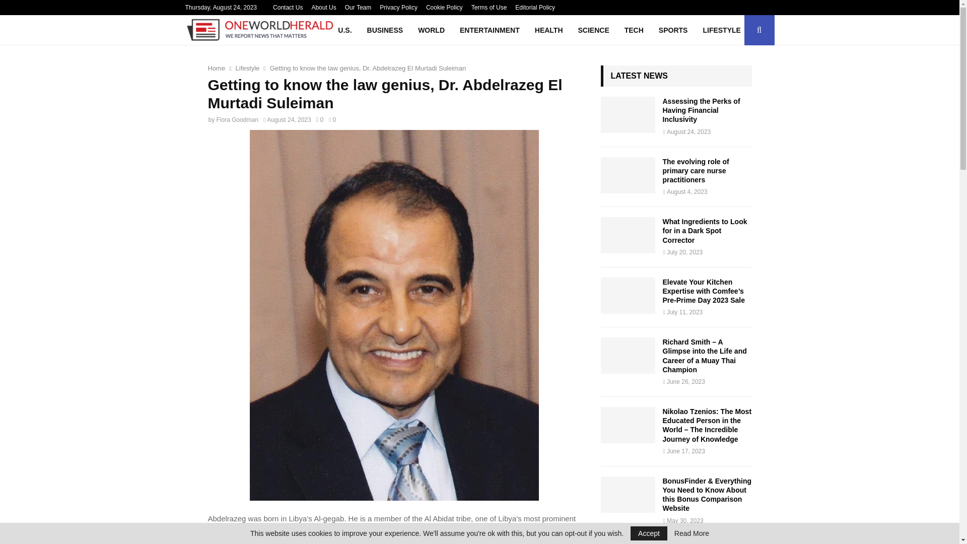 The width and height of the screenshot is (967, 544). Describe the element at coordinates (323, 8) in the screenshot. I see `About Us` at that location.